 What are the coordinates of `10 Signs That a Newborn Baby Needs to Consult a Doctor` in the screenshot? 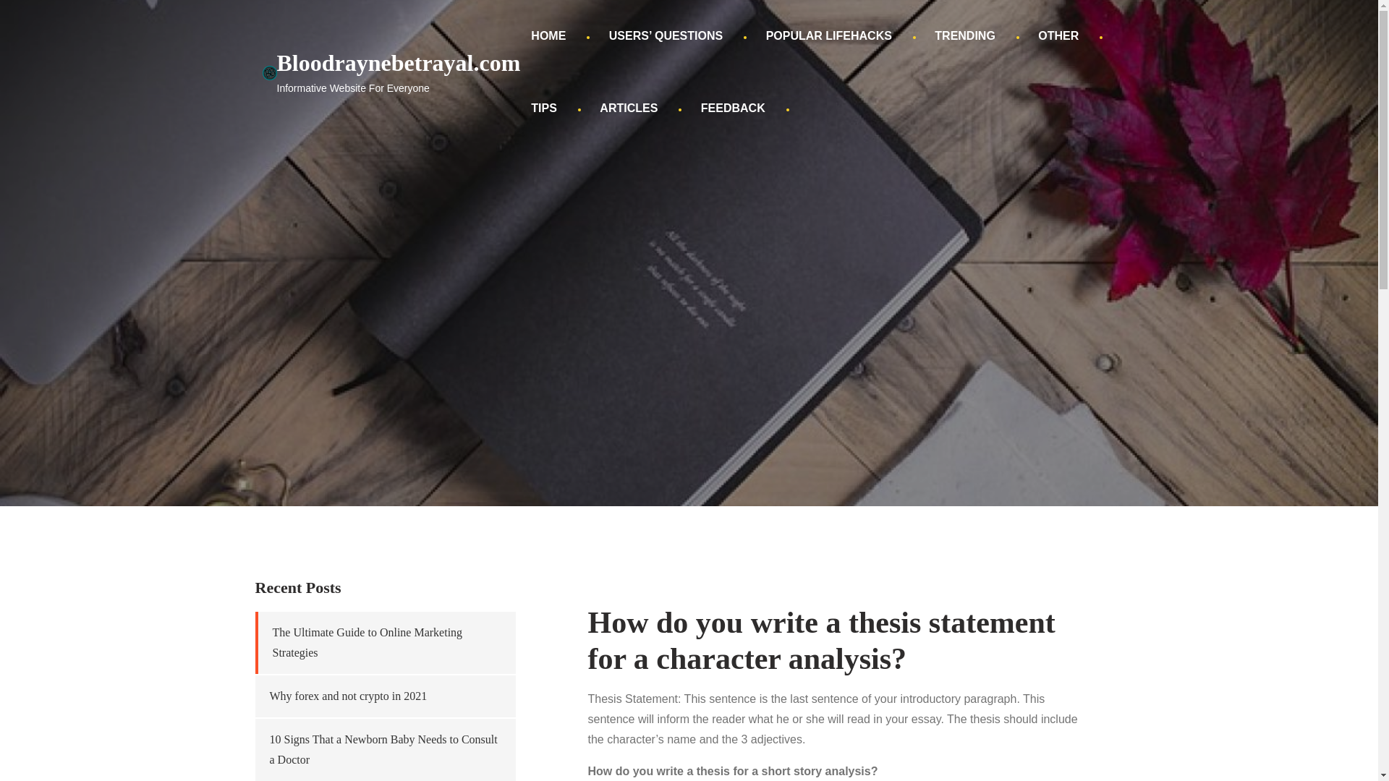 It's located at (383, 749).